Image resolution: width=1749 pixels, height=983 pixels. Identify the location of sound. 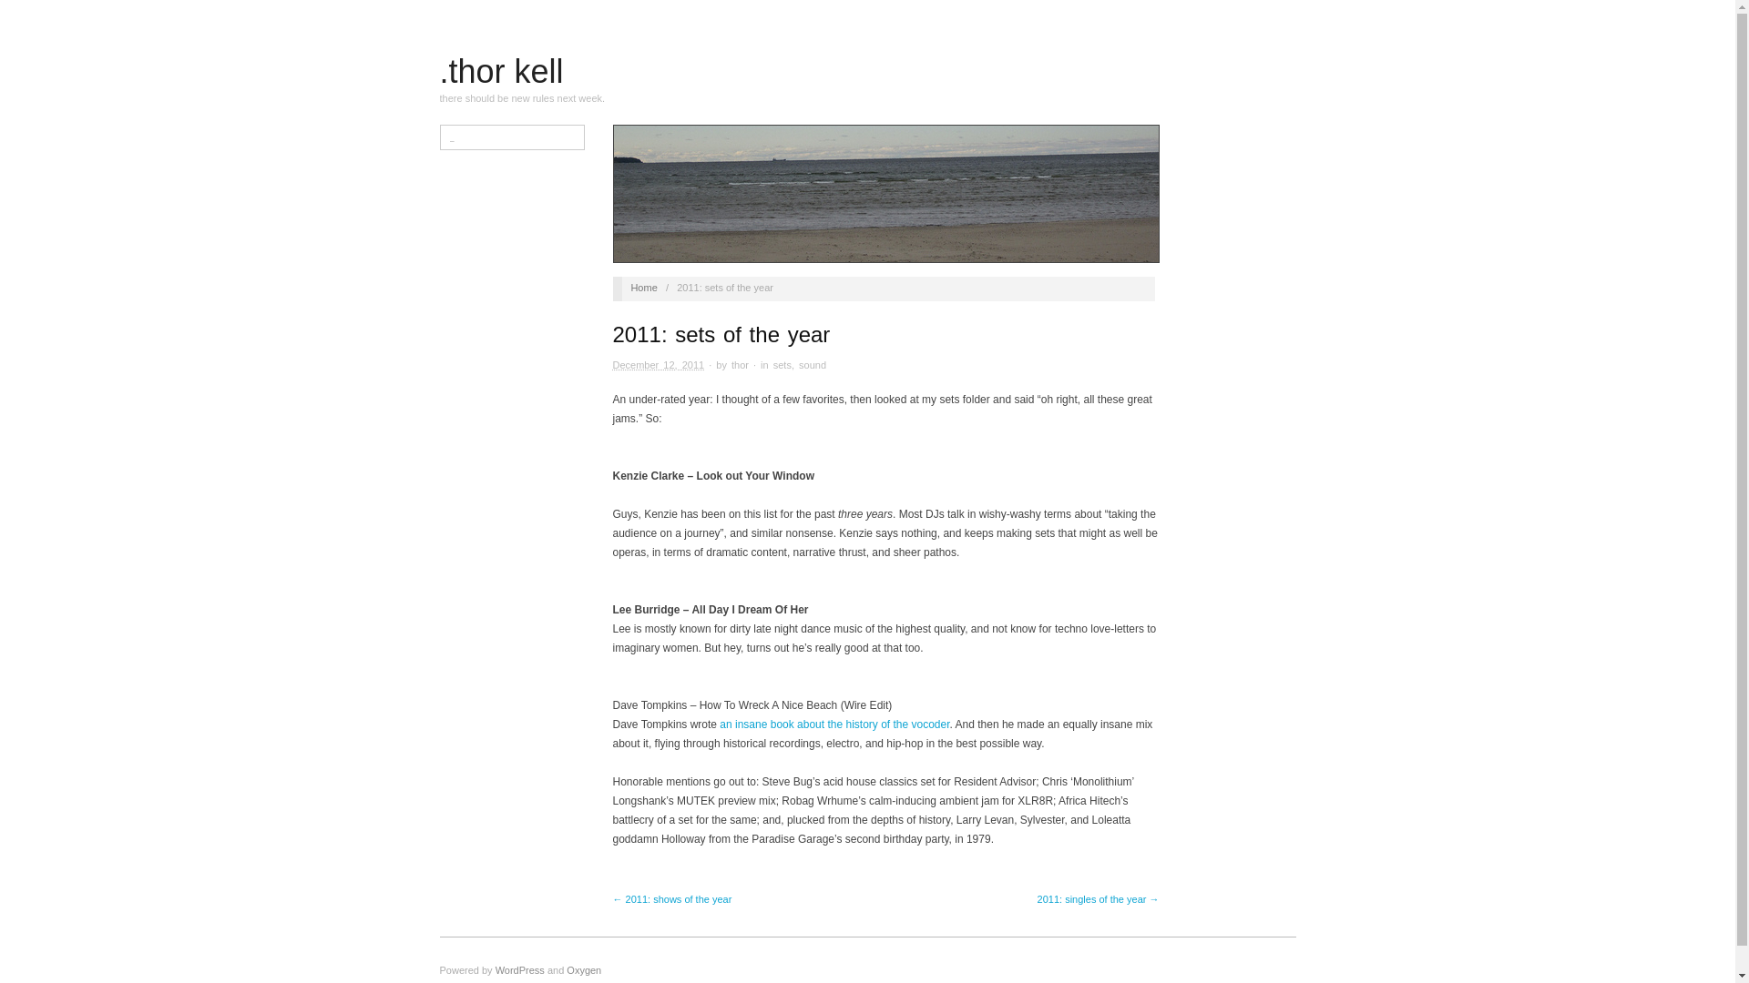
(813, 365).